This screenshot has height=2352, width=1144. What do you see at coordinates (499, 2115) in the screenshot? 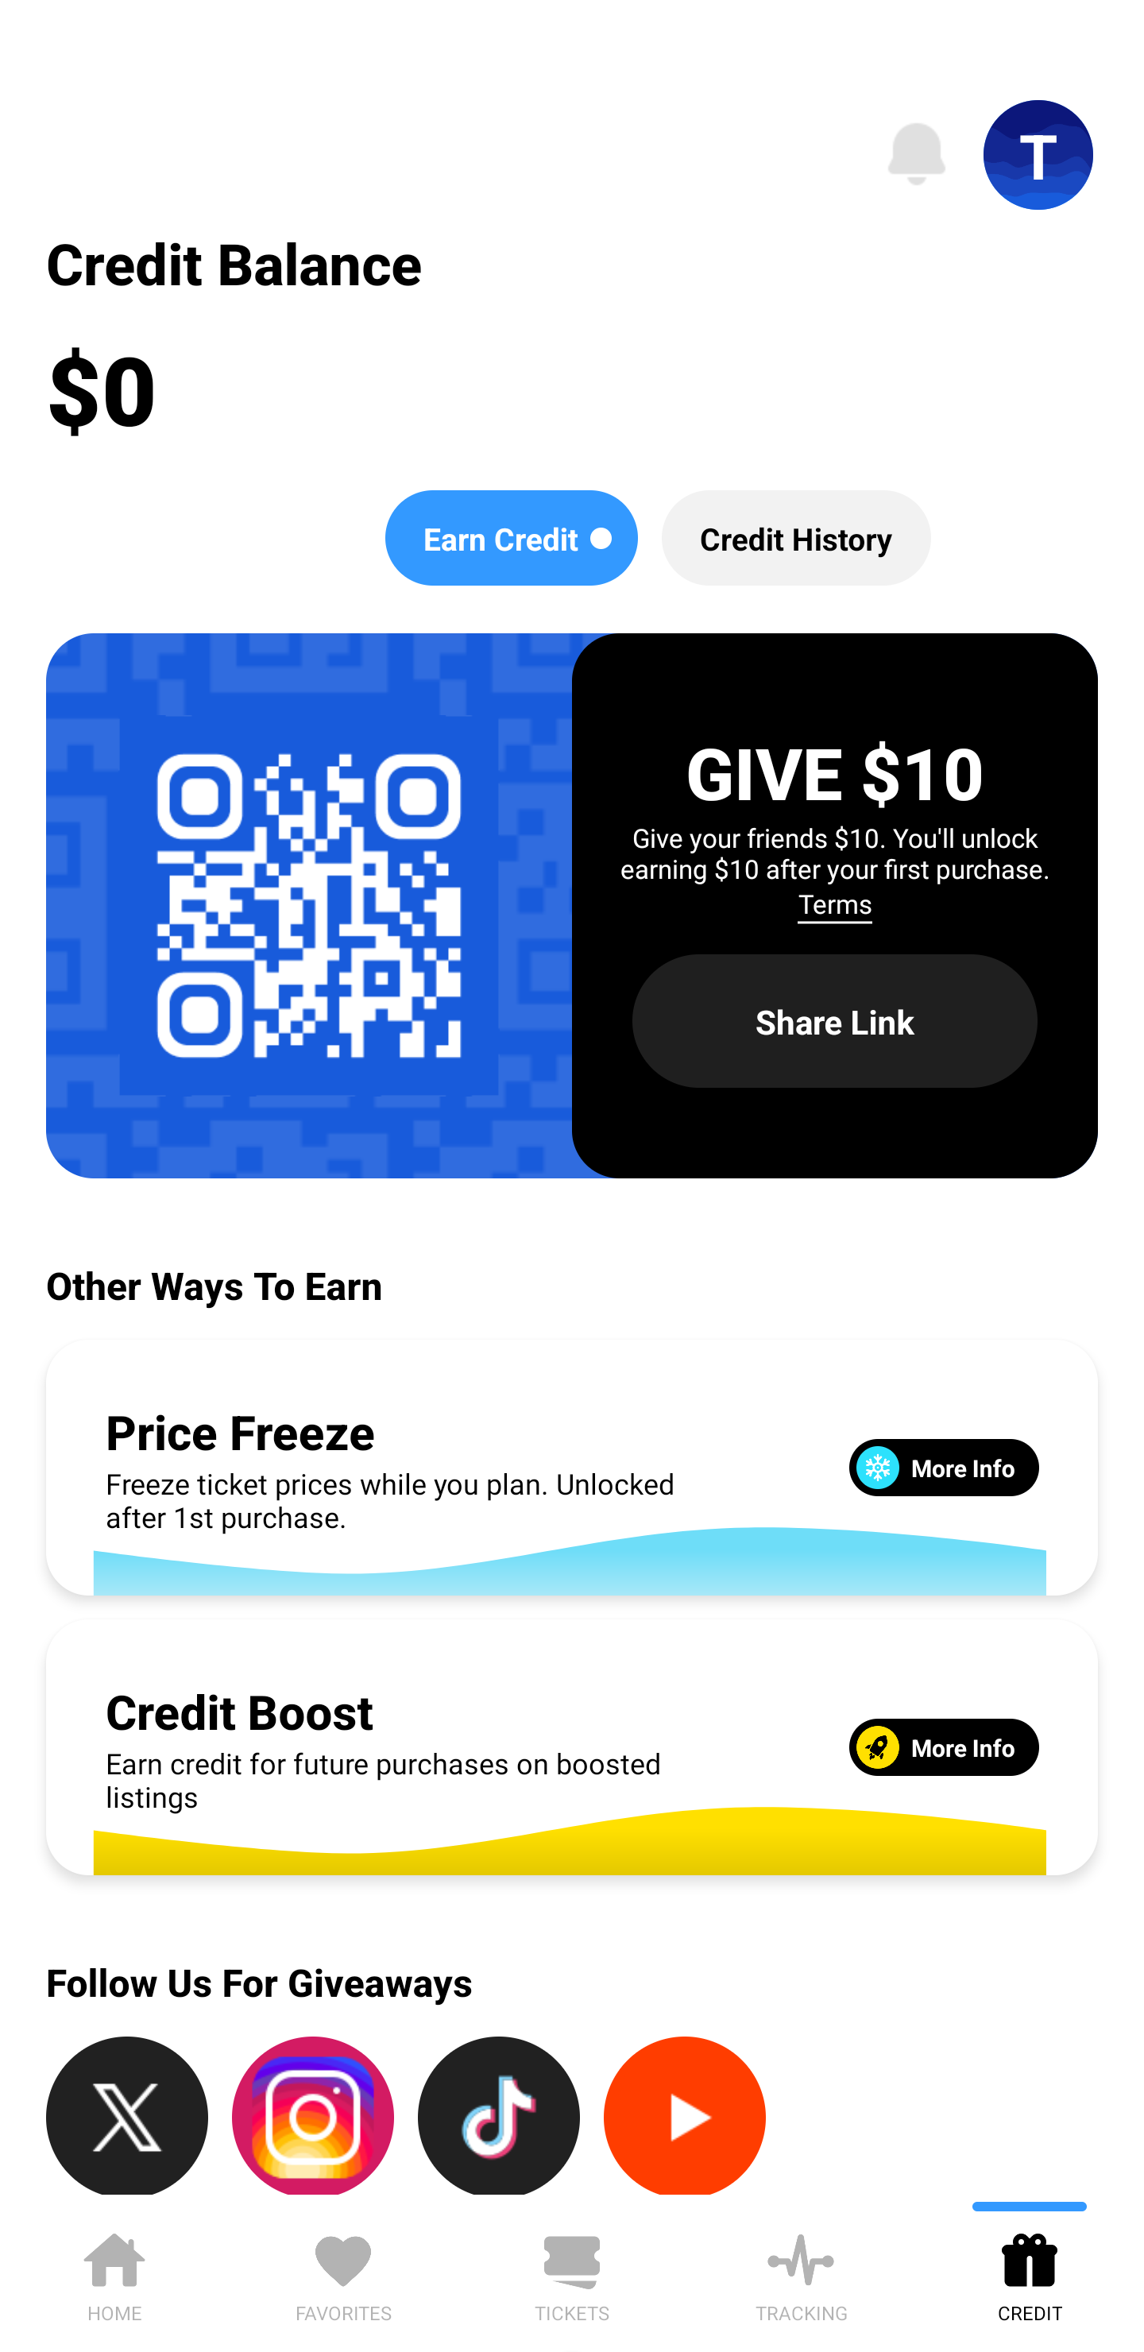
I see `TikTok` at bounding box center [499, 2115].